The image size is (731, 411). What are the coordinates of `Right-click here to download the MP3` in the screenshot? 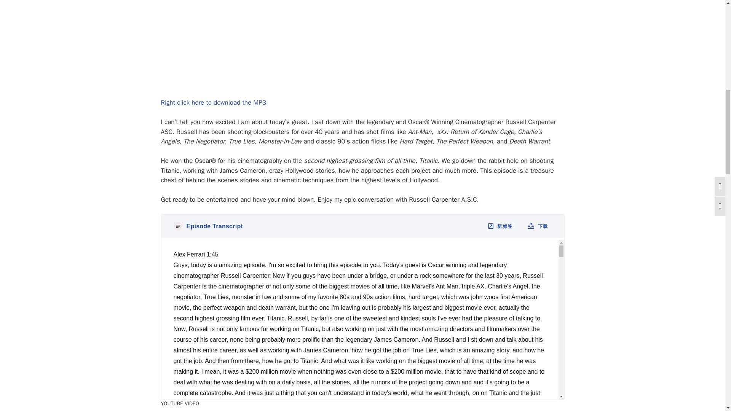 It's located at (213, 102).